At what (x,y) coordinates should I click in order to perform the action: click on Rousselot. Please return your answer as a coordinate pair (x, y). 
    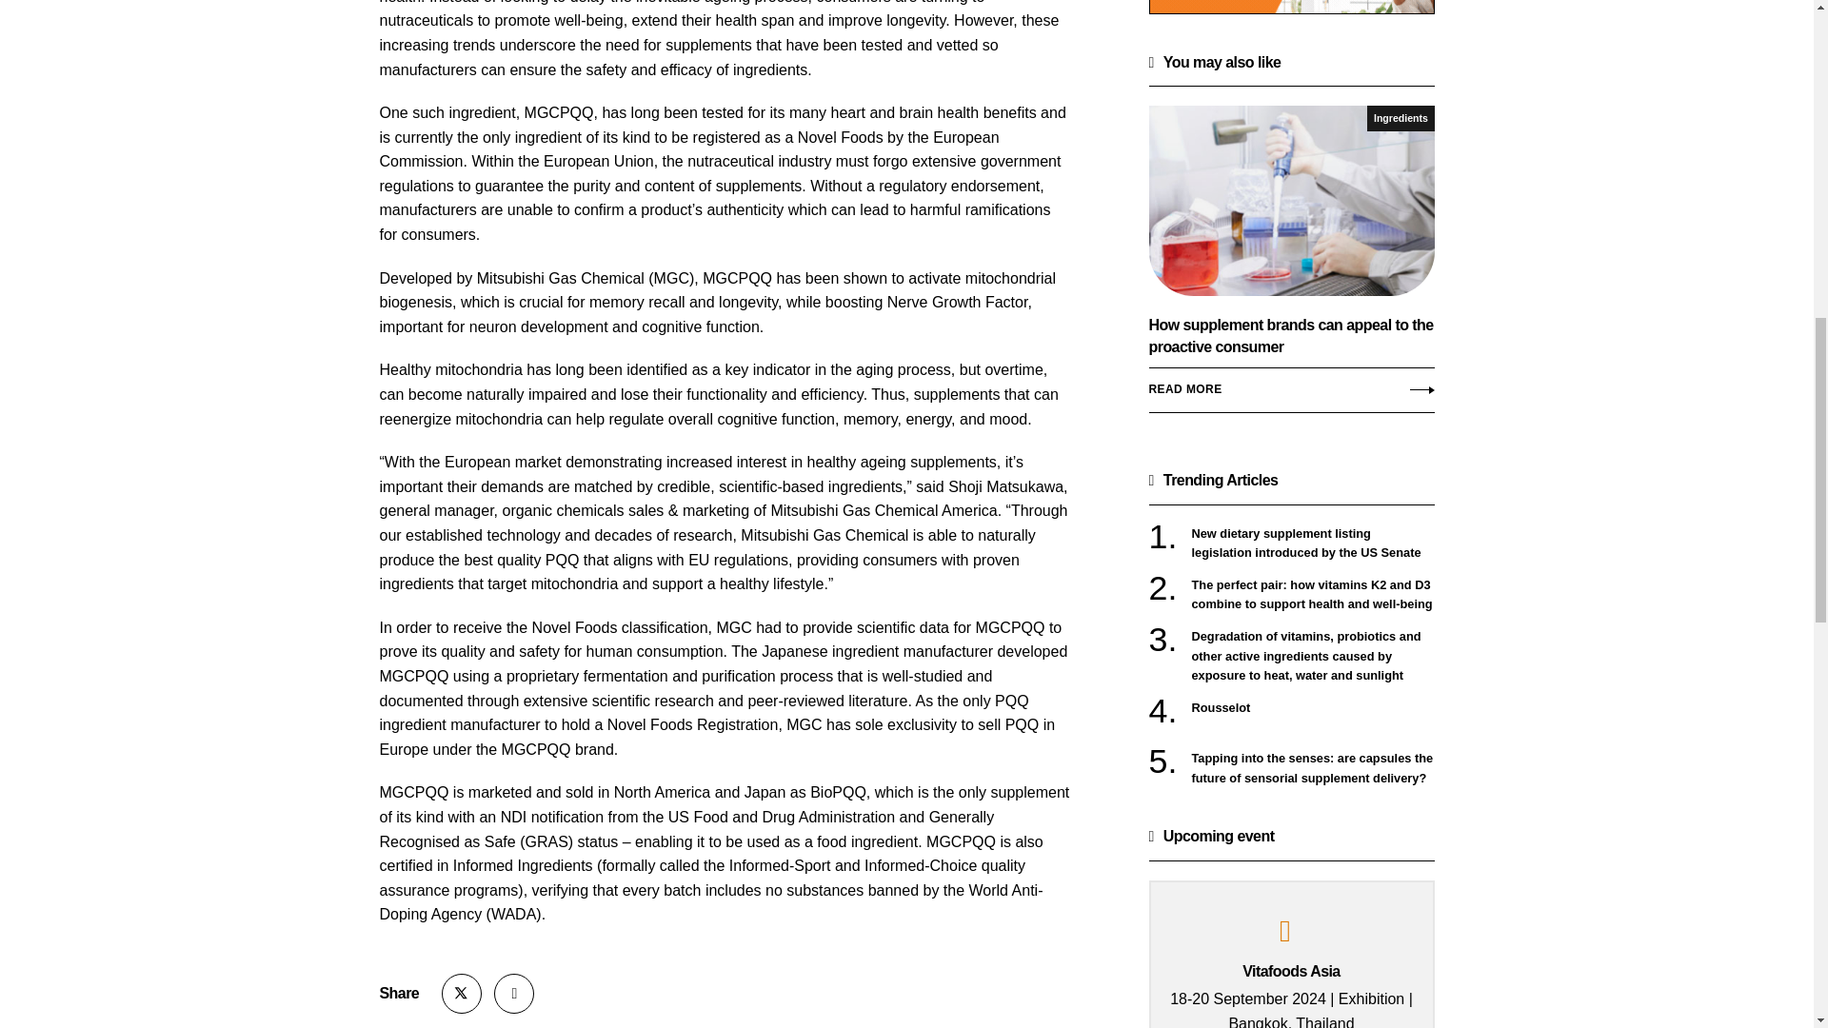
    Looking at the image, I should click on (1313, 708).